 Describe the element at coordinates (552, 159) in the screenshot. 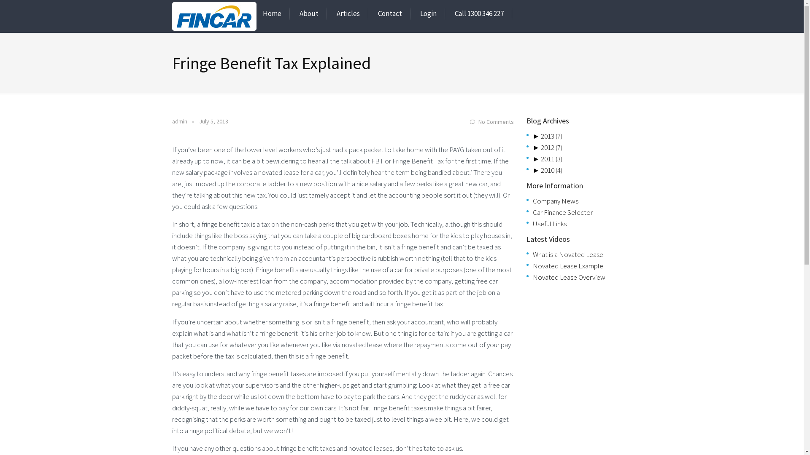

I see `2011 (3)` at that location.